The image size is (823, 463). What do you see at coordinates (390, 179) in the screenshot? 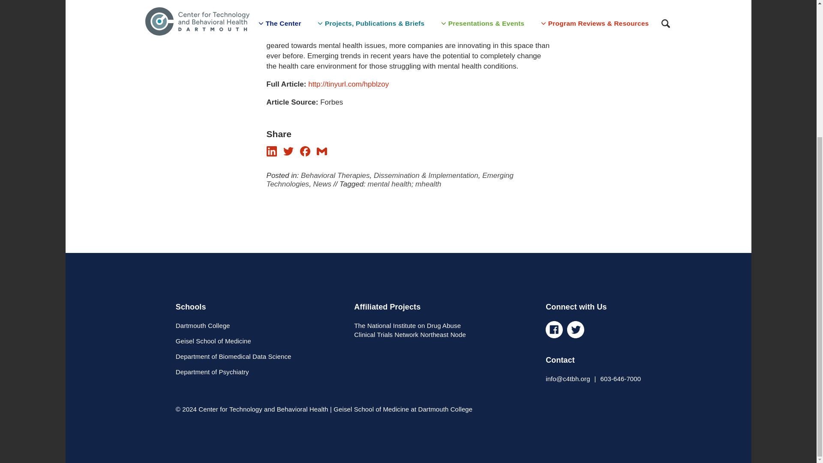
I see `Emerging Technologies` at bounding box center [390, 179].